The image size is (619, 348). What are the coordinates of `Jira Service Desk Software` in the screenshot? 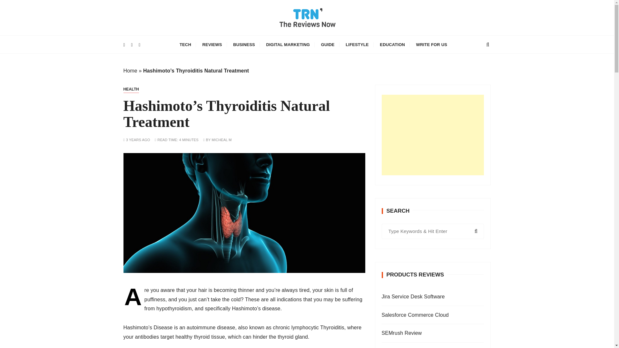 It's located at (433, 297).